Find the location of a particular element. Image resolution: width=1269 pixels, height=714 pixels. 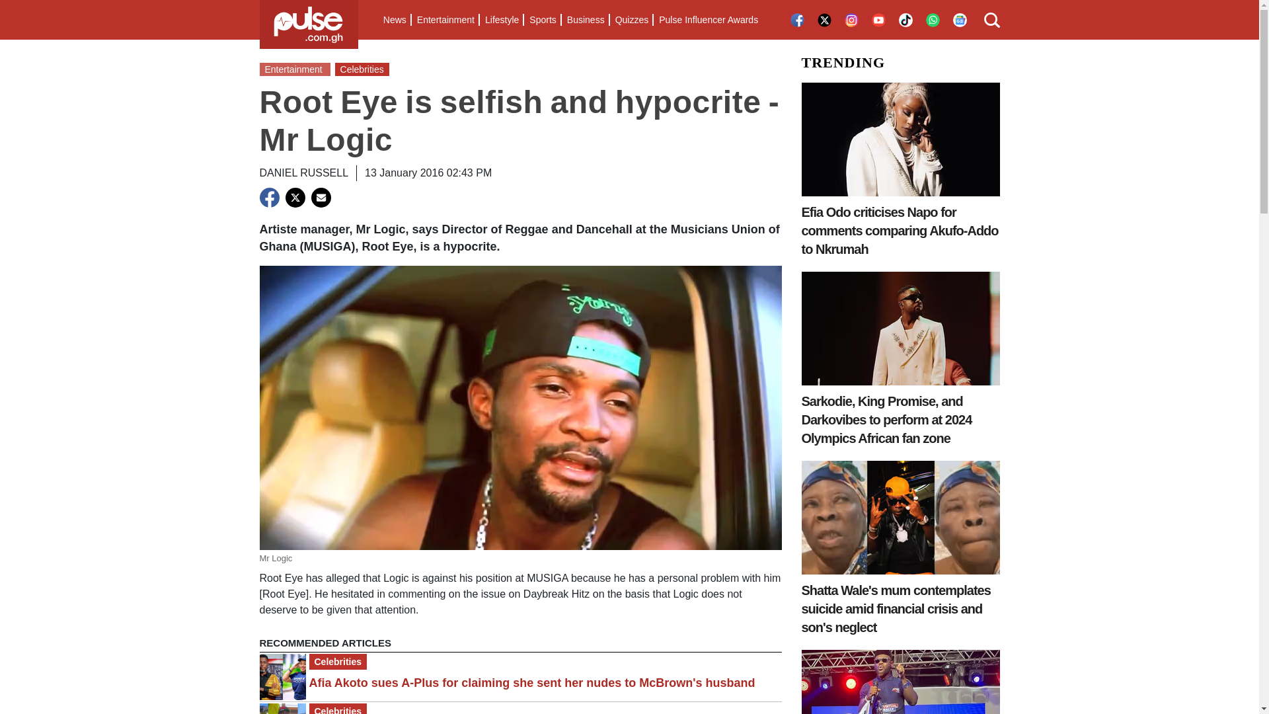

Business is located at coordinates (586, 20).